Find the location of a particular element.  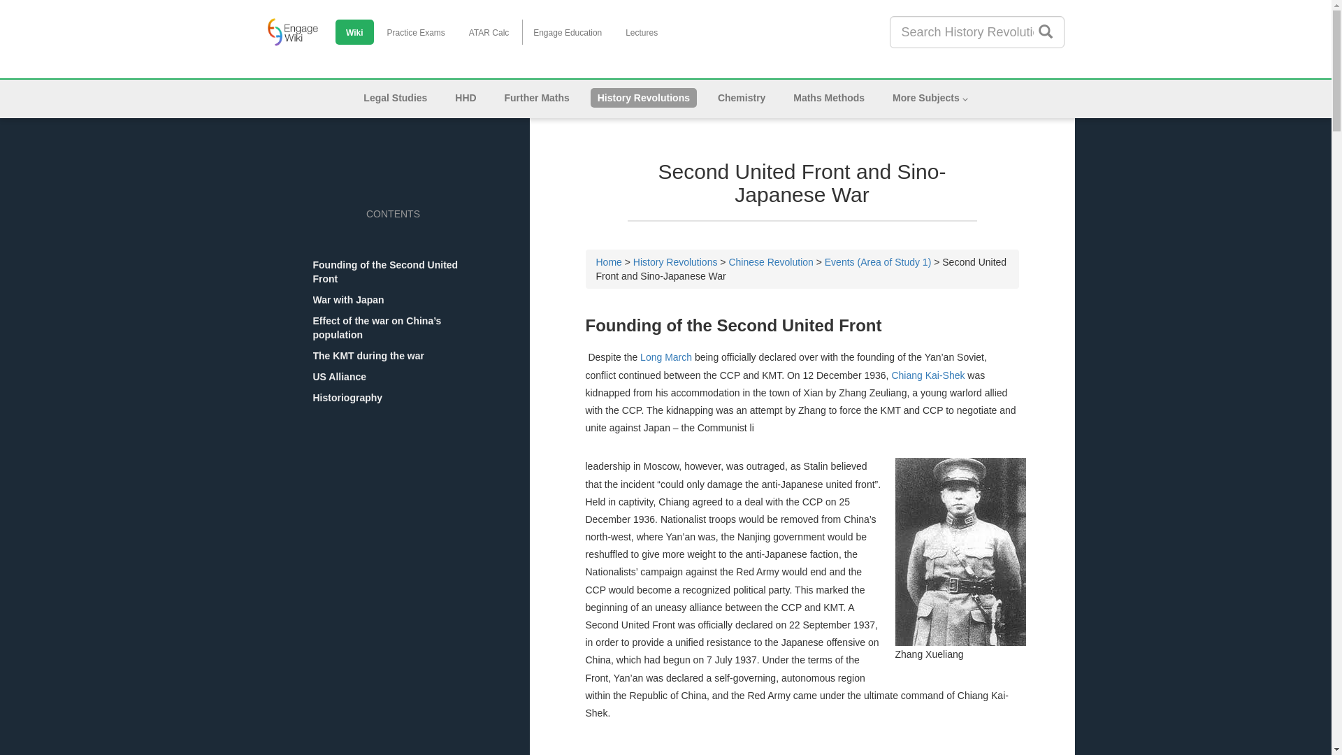

Chiang Kai-Shek is located at coordinates (930, 375).